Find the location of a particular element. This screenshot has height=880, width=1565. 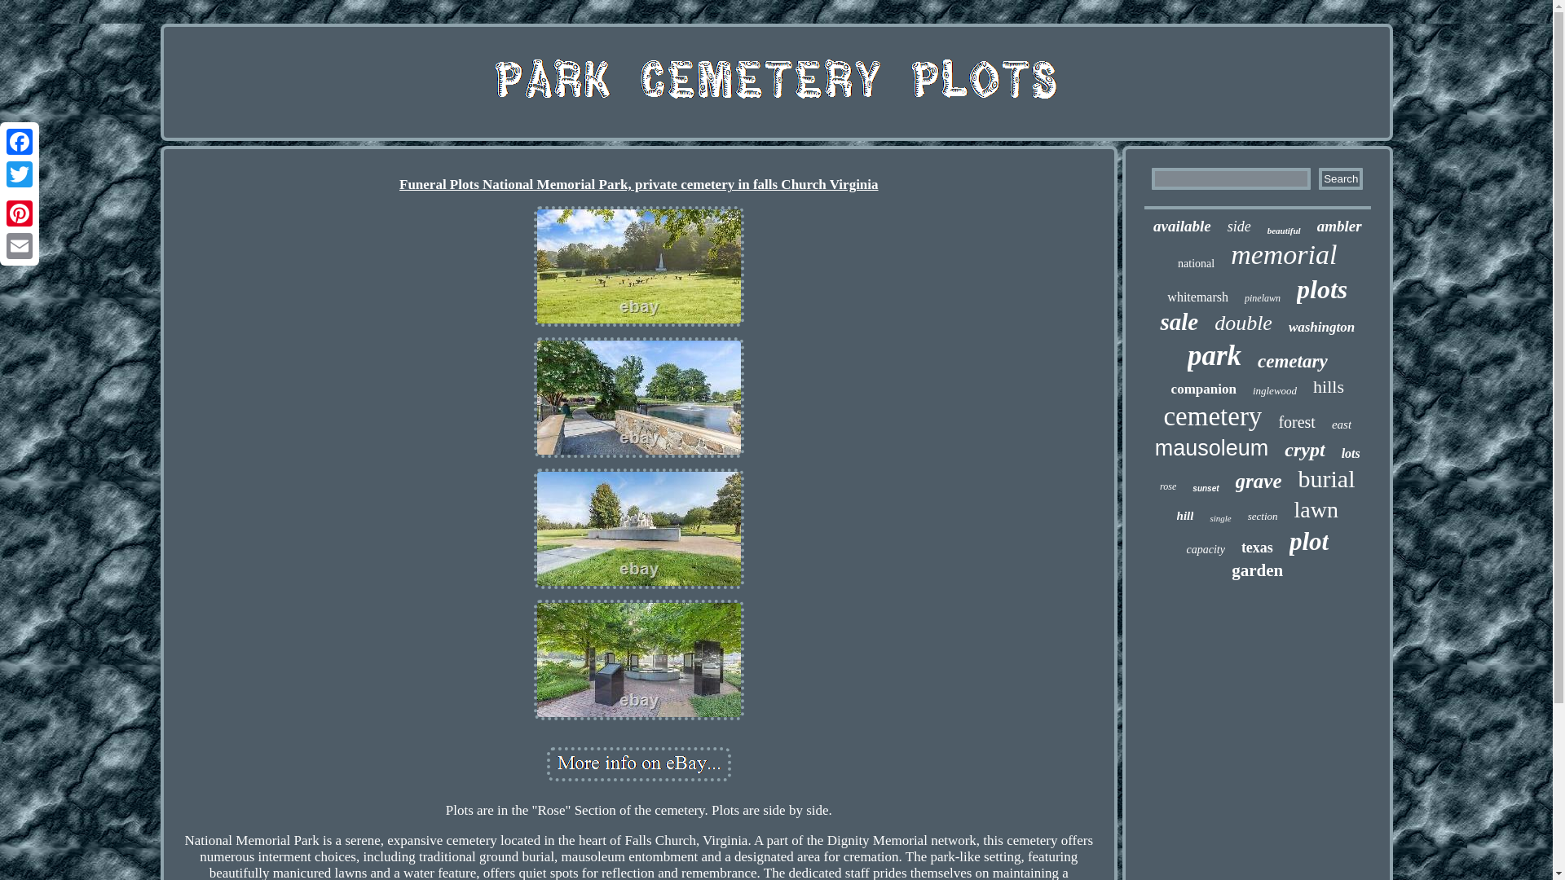

Pinterest is located at coordinates (20, 213).